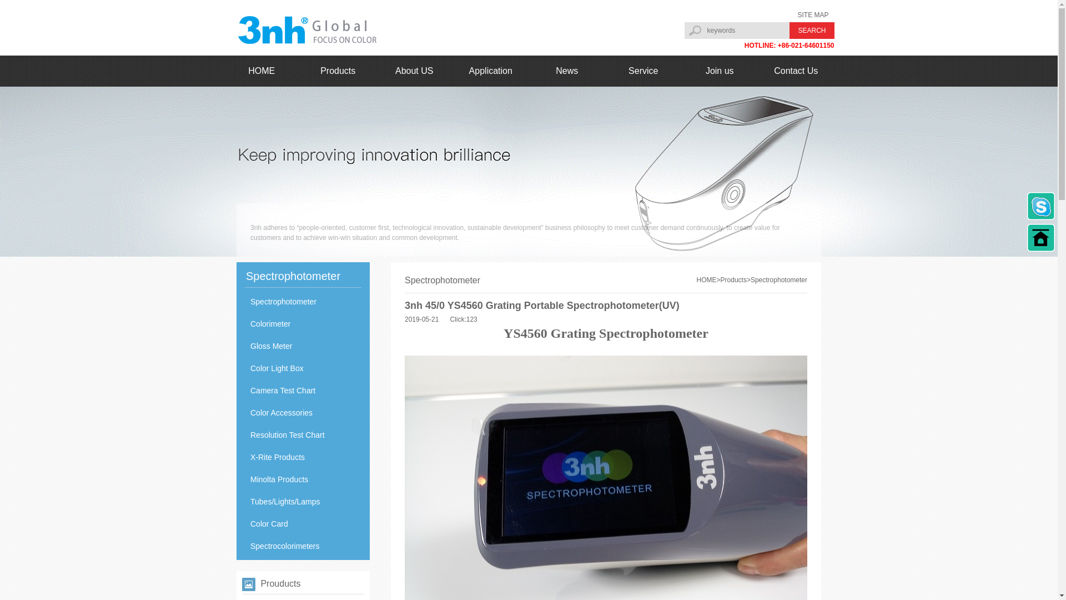 The image size is (1066, 600). Describe the element at coordinates (567, 71) in the screenshot. I see `News` at that location.